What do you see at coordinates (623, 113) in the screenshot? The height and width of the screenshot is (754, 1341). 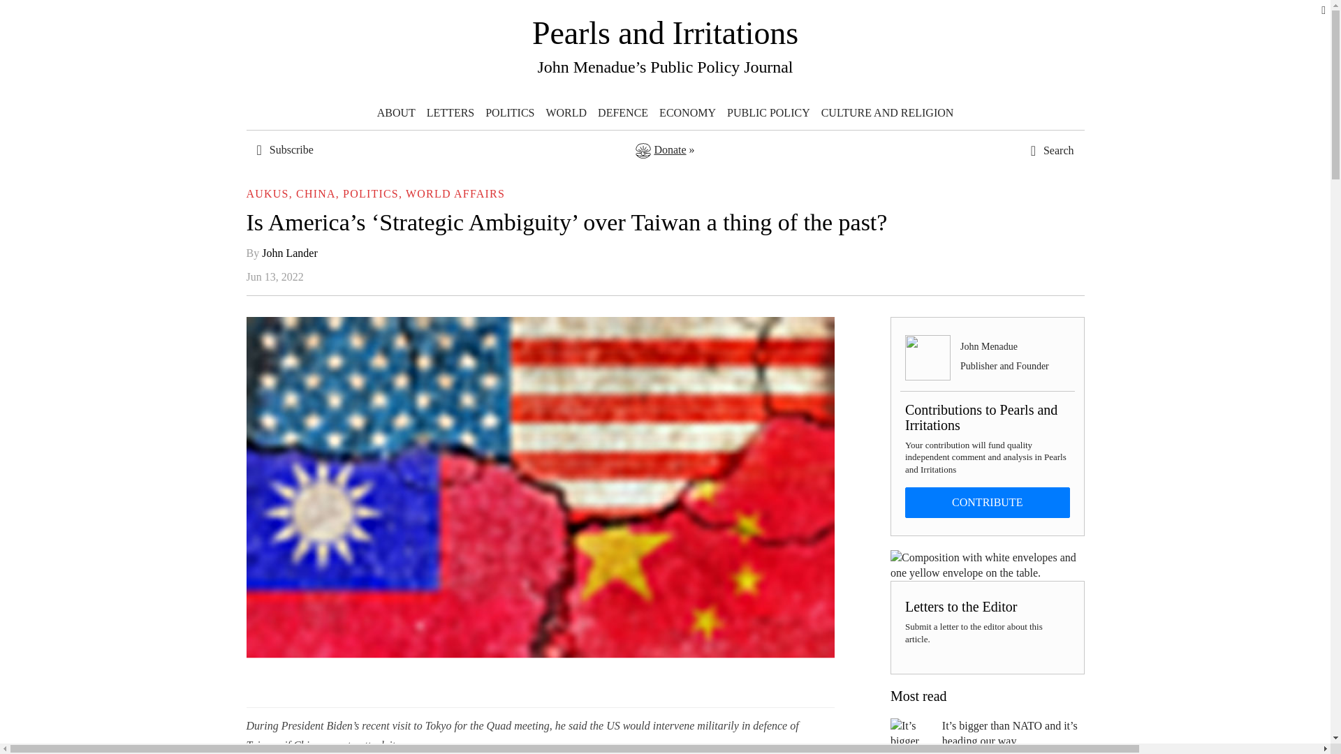 I see `Defence` at bounding box center [623, 113].